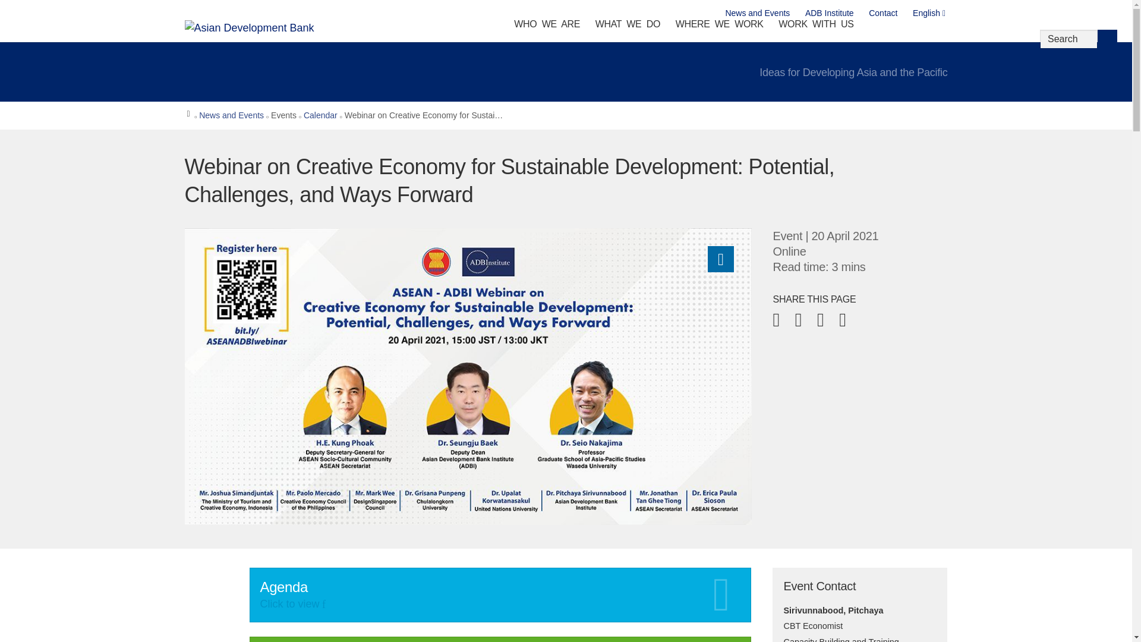  What do you see at coordinates (719, 27) in the screenshot?
I see `WHERE  WE  WORK` at bounding box center [719, 27].